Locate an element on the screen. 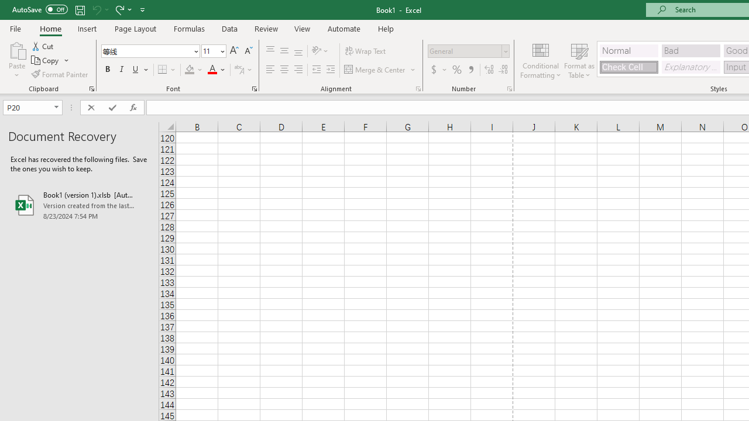 Image resolution: width=749 pixels, height=421 pixels. Bottom Border is located at coordinates (163, 70).